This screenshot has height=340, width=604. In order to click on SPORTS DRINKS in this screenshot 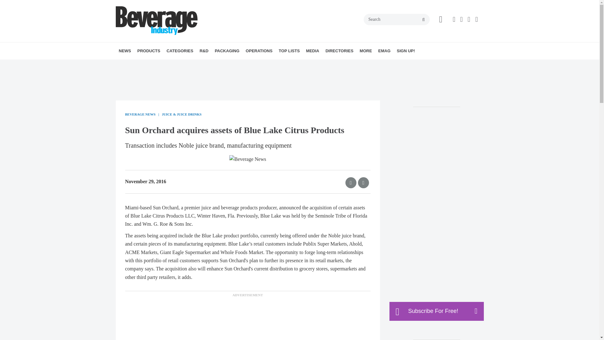, I will do `click(218, 65)`.